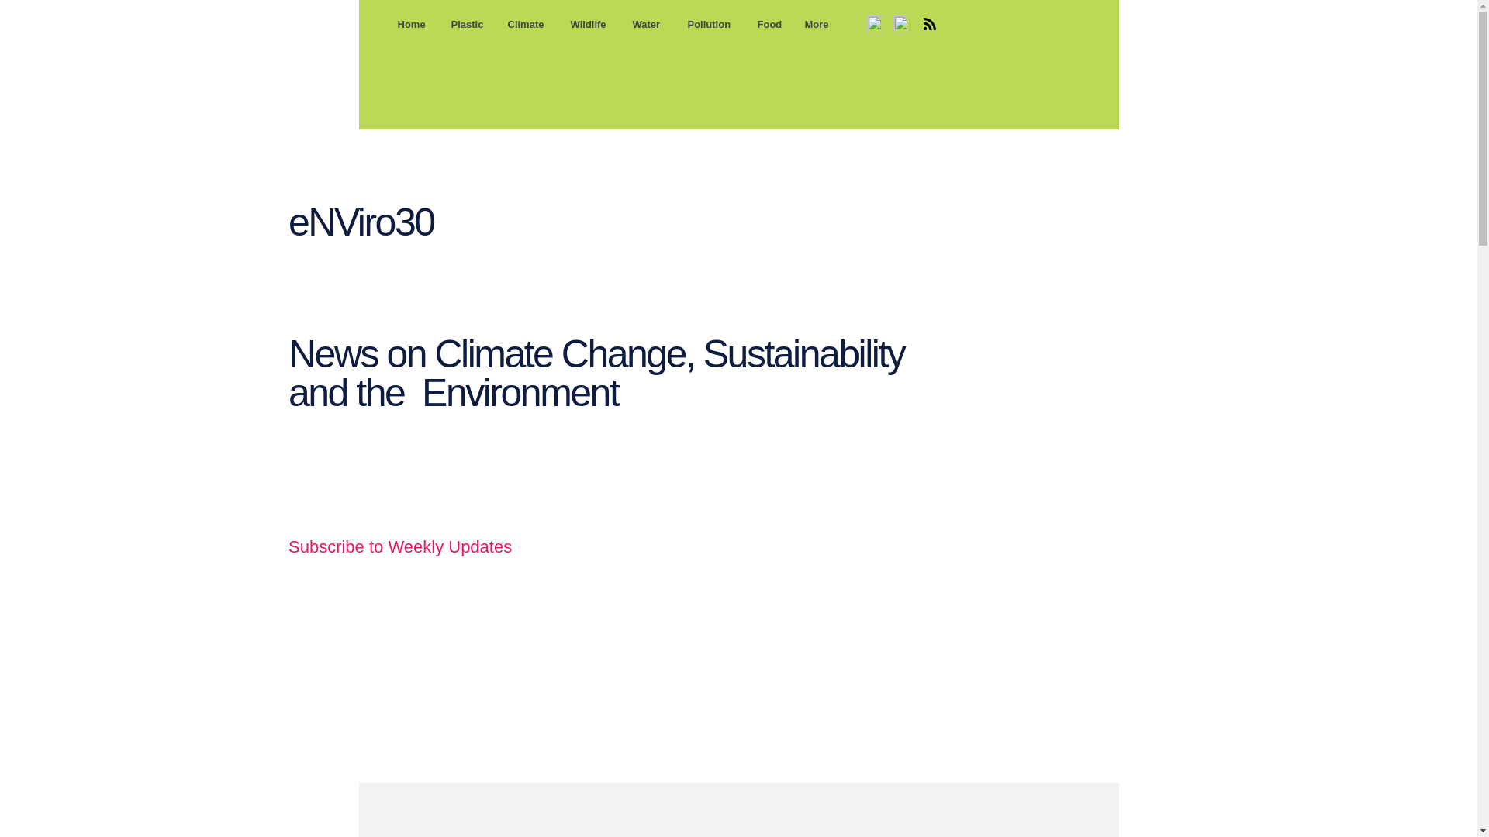  I want to click on eNViro30 , so click(365, 222).